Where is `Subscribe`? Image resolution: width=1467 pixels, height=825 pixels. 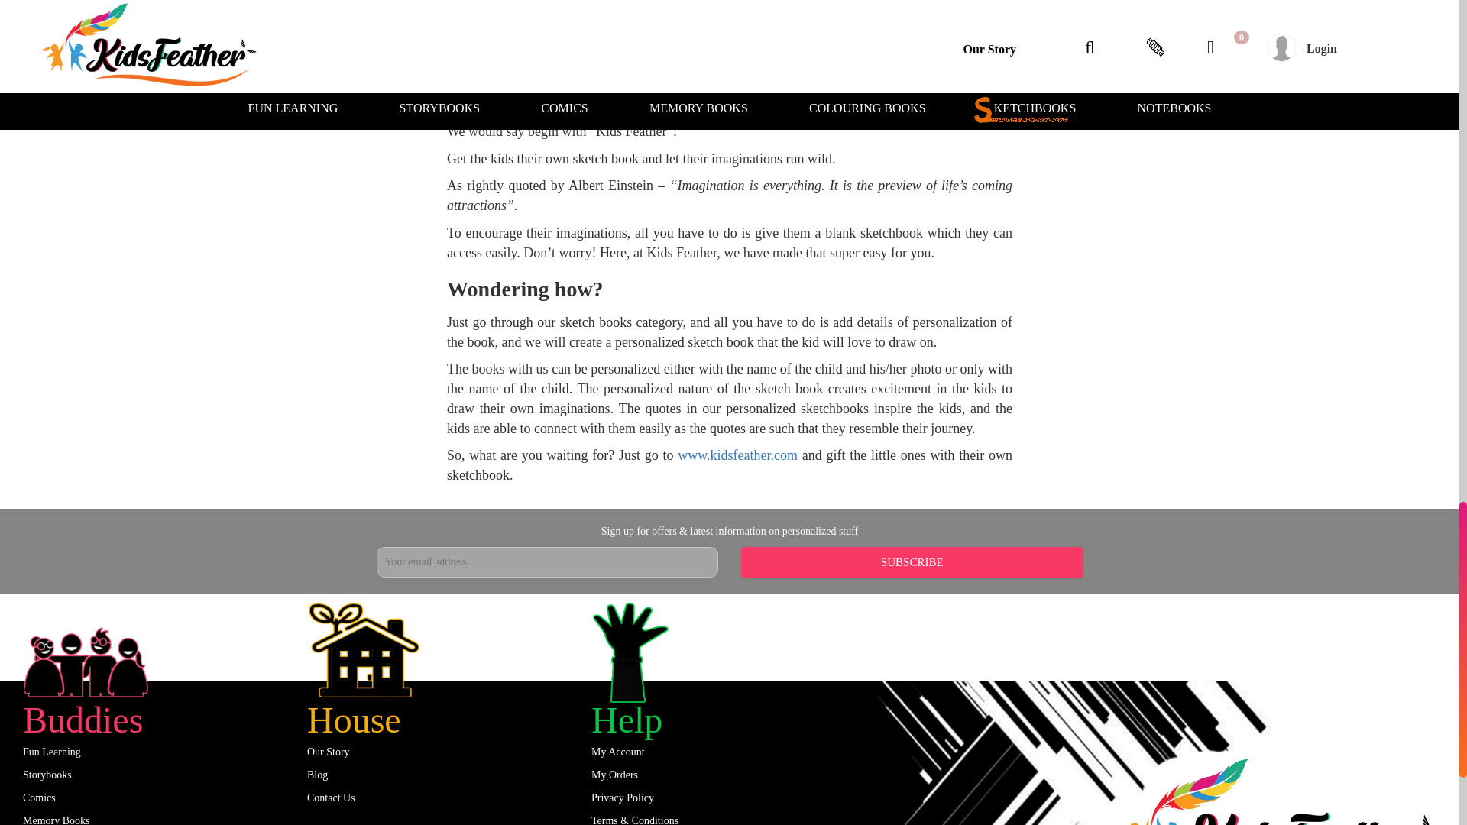 Subscribe is located at coordinates (912, 562).